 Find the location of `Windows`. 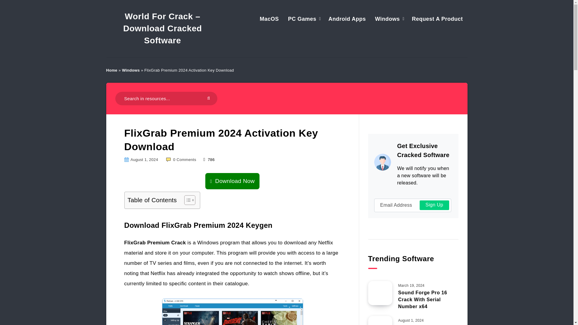

Windows is located at coordinates (387, 19).